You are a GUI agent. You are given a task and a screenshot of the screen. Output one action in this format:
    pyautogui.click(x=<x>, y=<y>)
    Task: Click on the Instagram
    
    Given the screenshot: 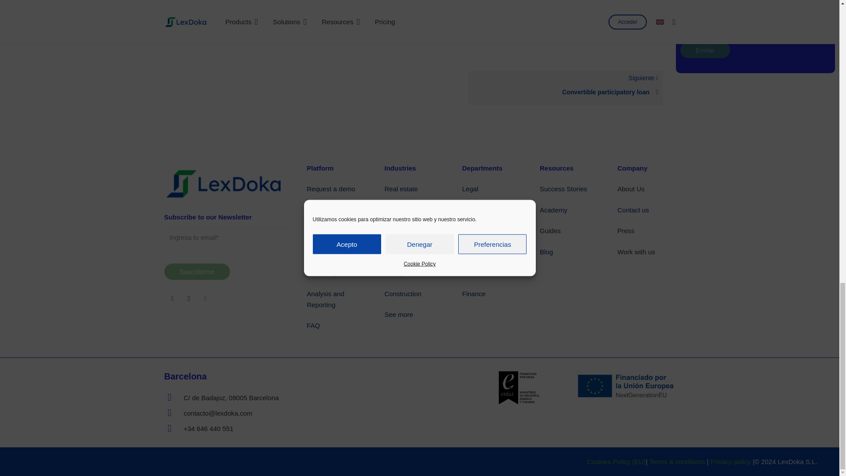 What is the action you would take?
    pyautogui.click(x=189, y=298)
    